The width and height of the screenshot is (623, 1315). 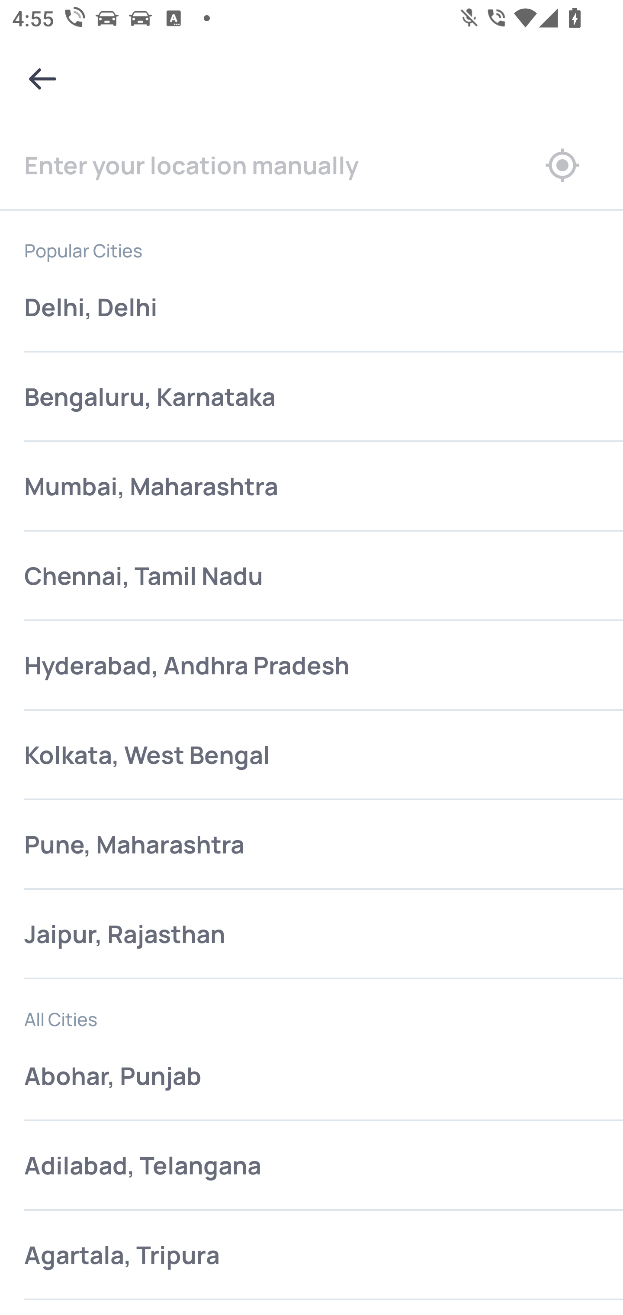 I want to click on Bengaluru, Karnataka, so click(x=311, y=397).